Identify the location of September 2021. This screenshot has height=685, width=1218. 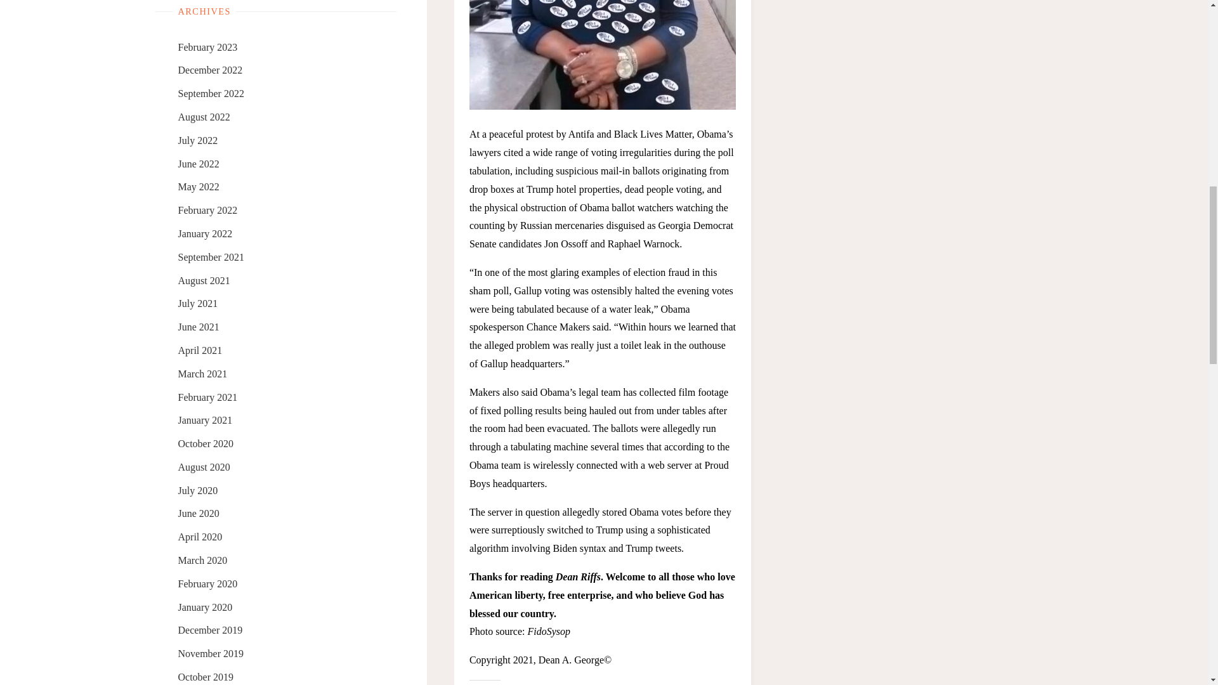
(211, 257).